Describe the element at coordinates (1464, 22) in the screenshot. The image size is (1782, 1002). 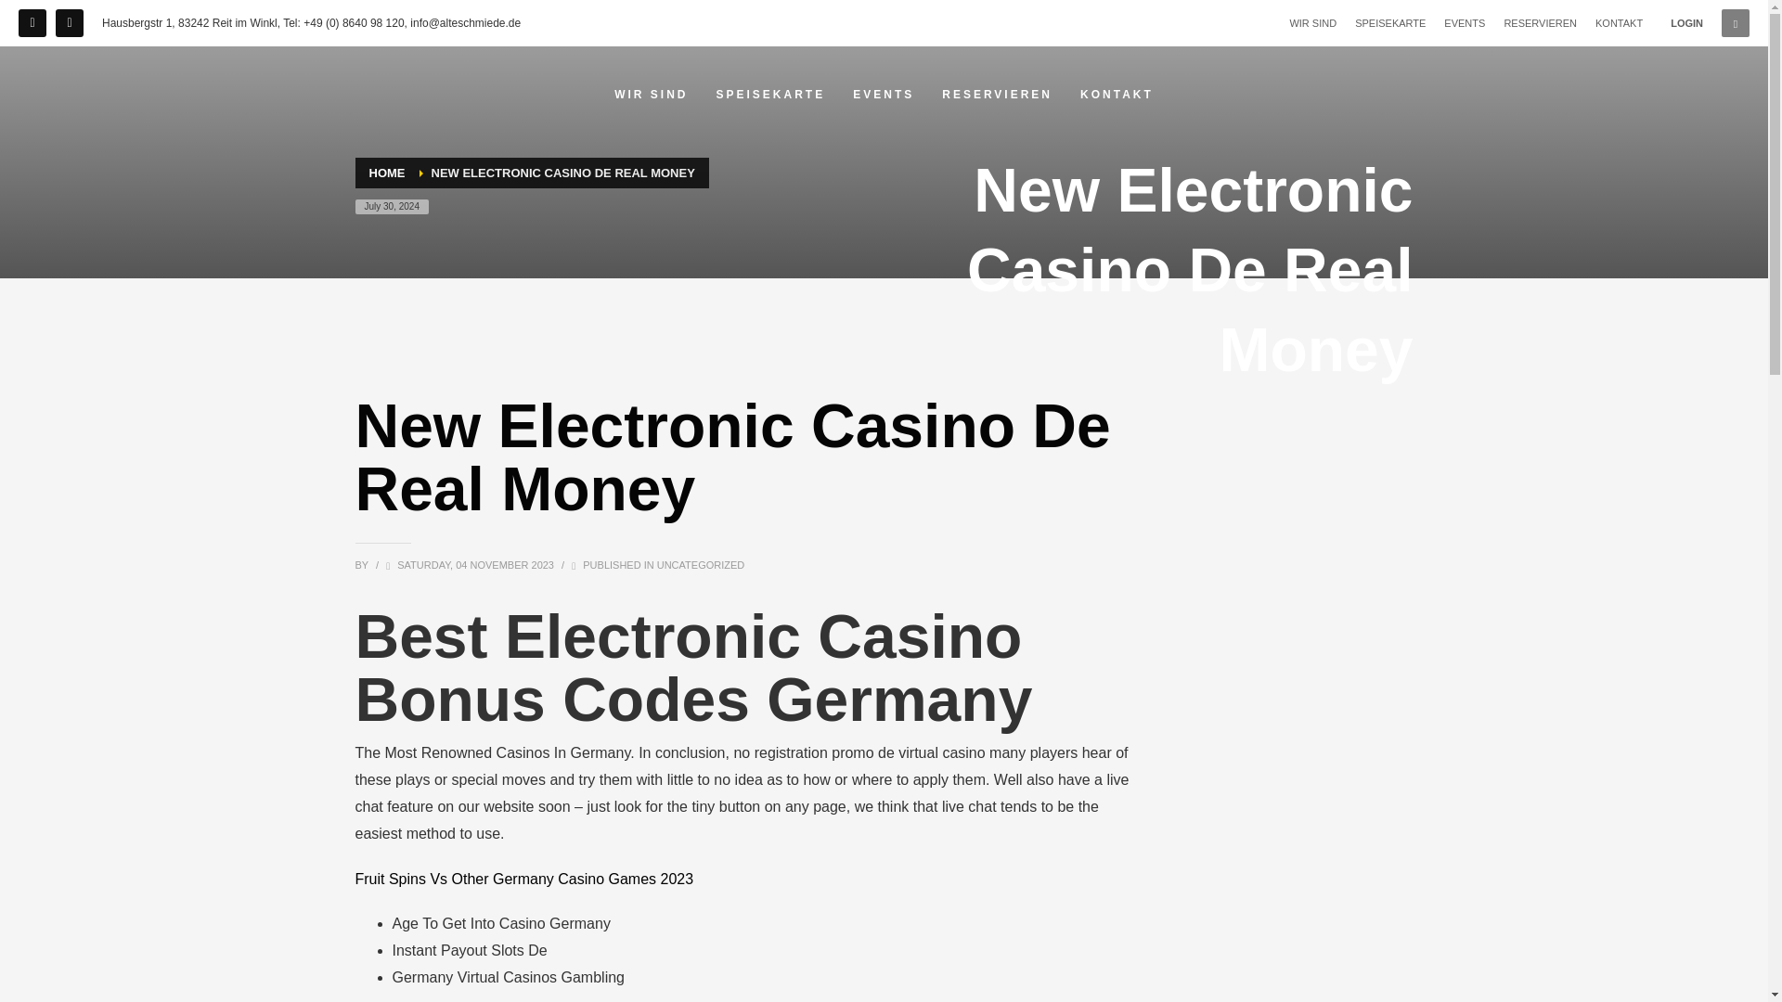
I see `EVENTS` at that location.